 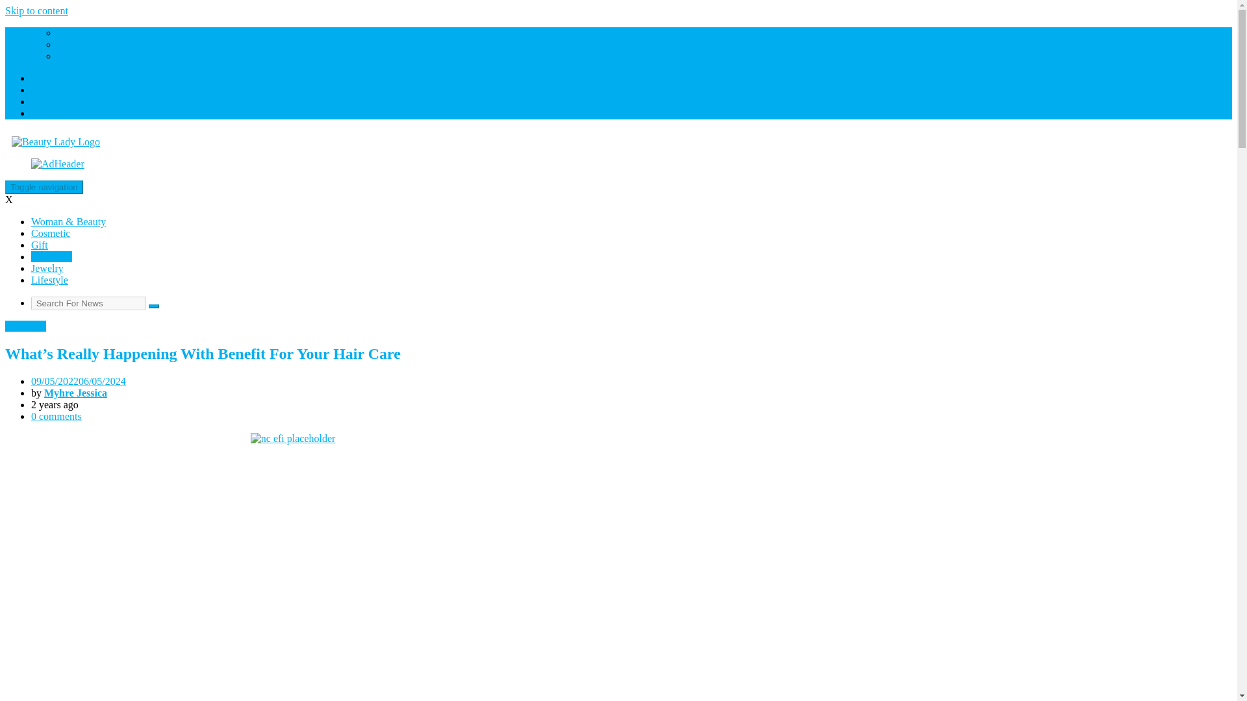 I want to click on Myhre Jessica, so click(x=75, y=393).